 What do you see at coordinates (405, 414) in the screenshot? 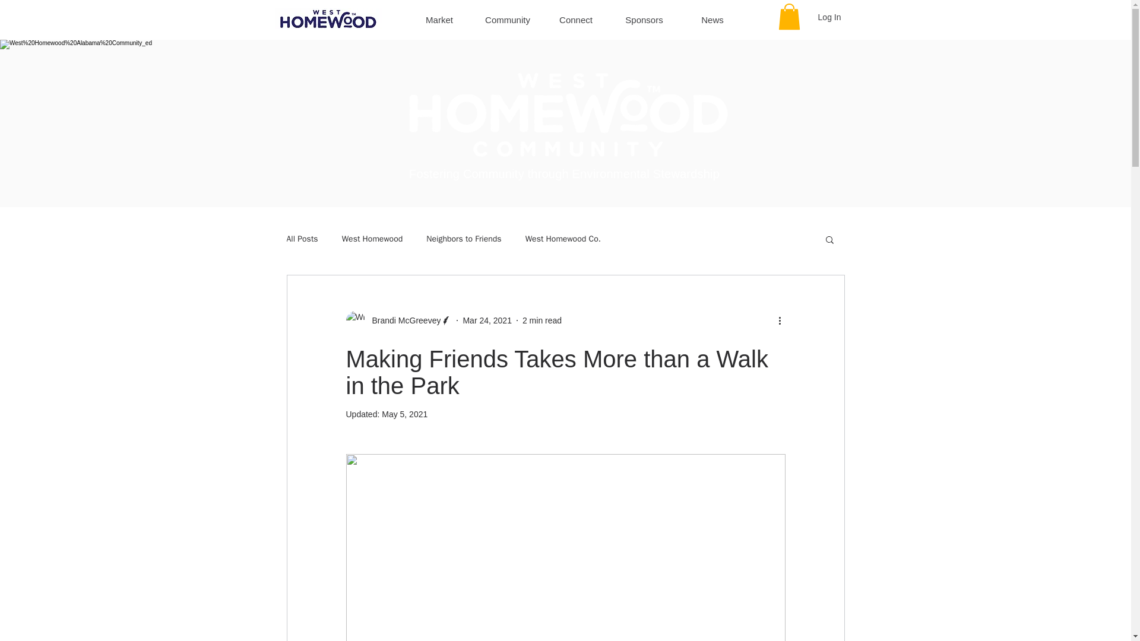
I see `May 5, 2021` at bounding box center [405, 414].